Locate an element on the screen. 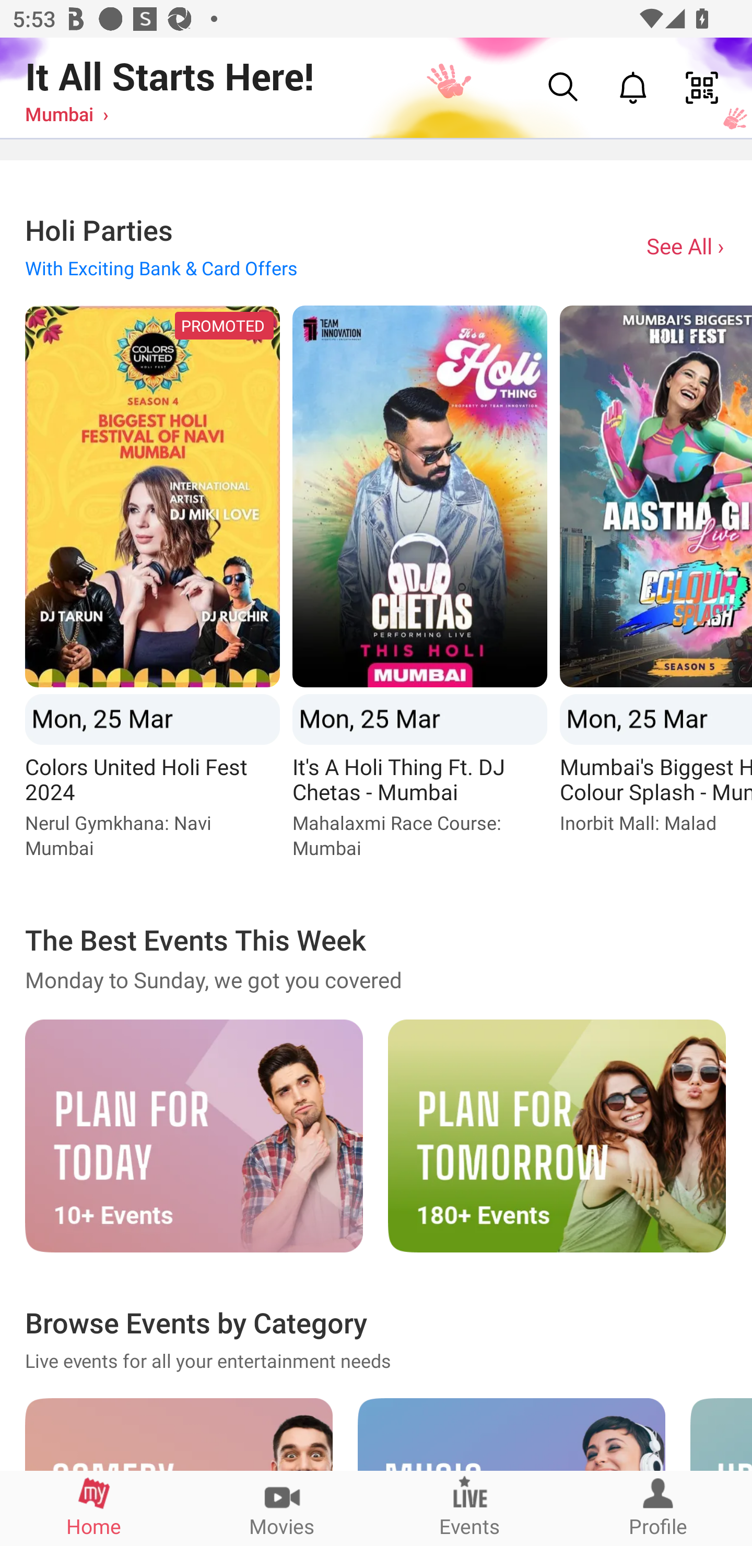  Home is located at coordinates (94, 1508).